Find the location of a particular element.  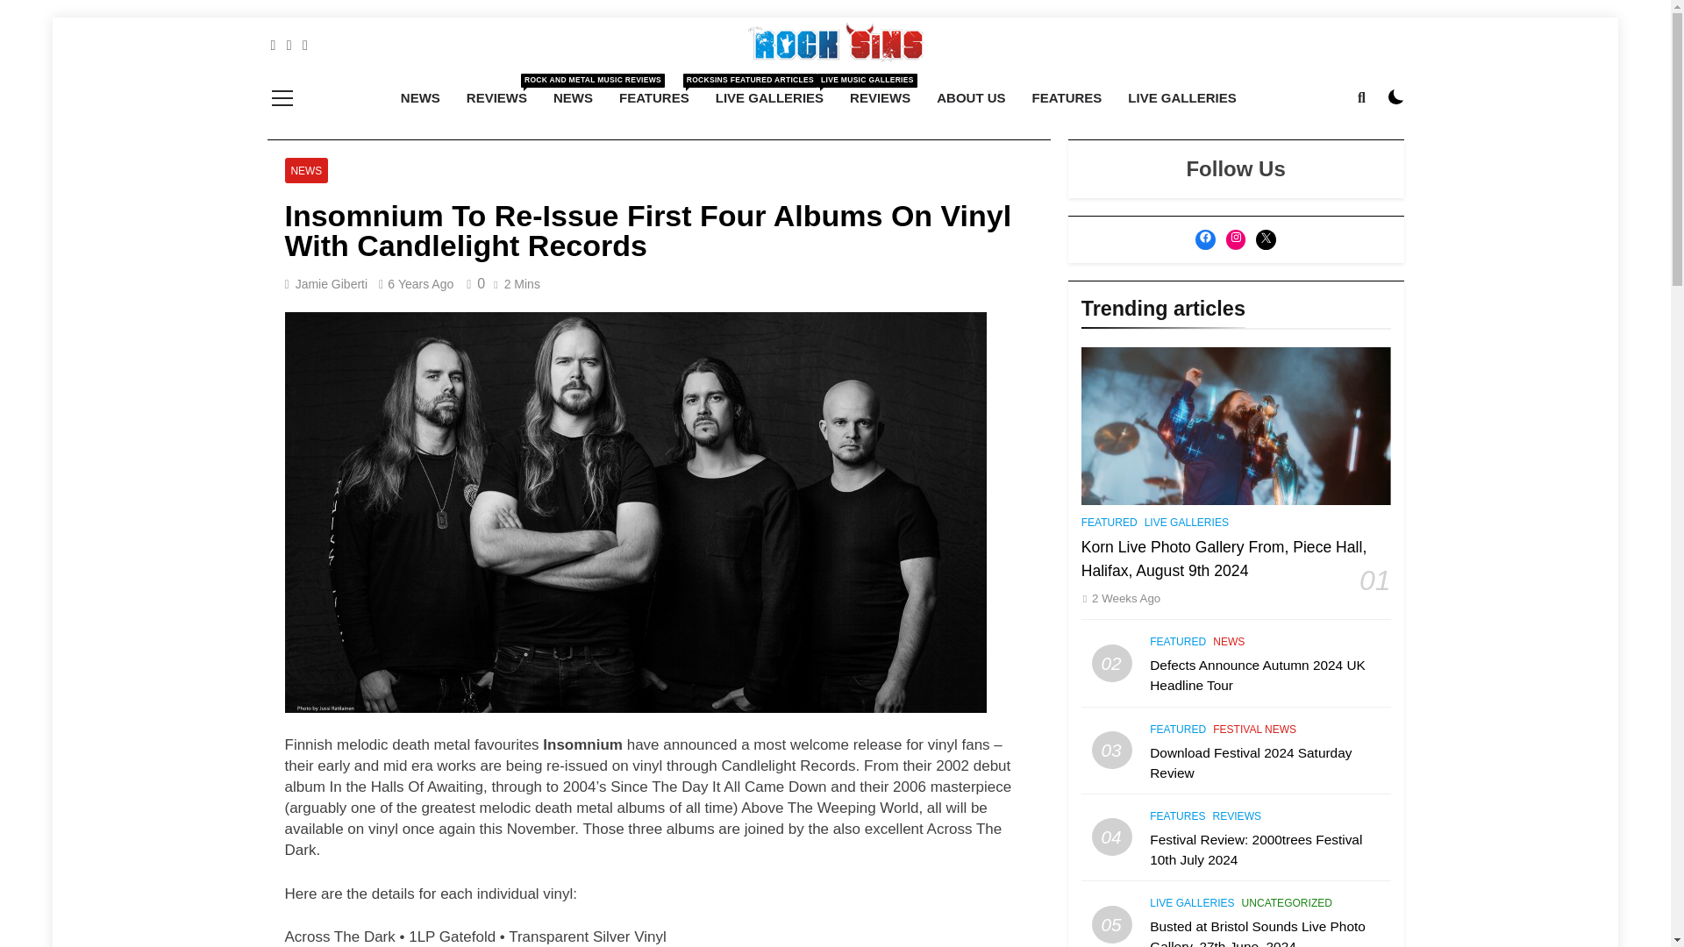

Skip to content is located at coordinates (769, 98).